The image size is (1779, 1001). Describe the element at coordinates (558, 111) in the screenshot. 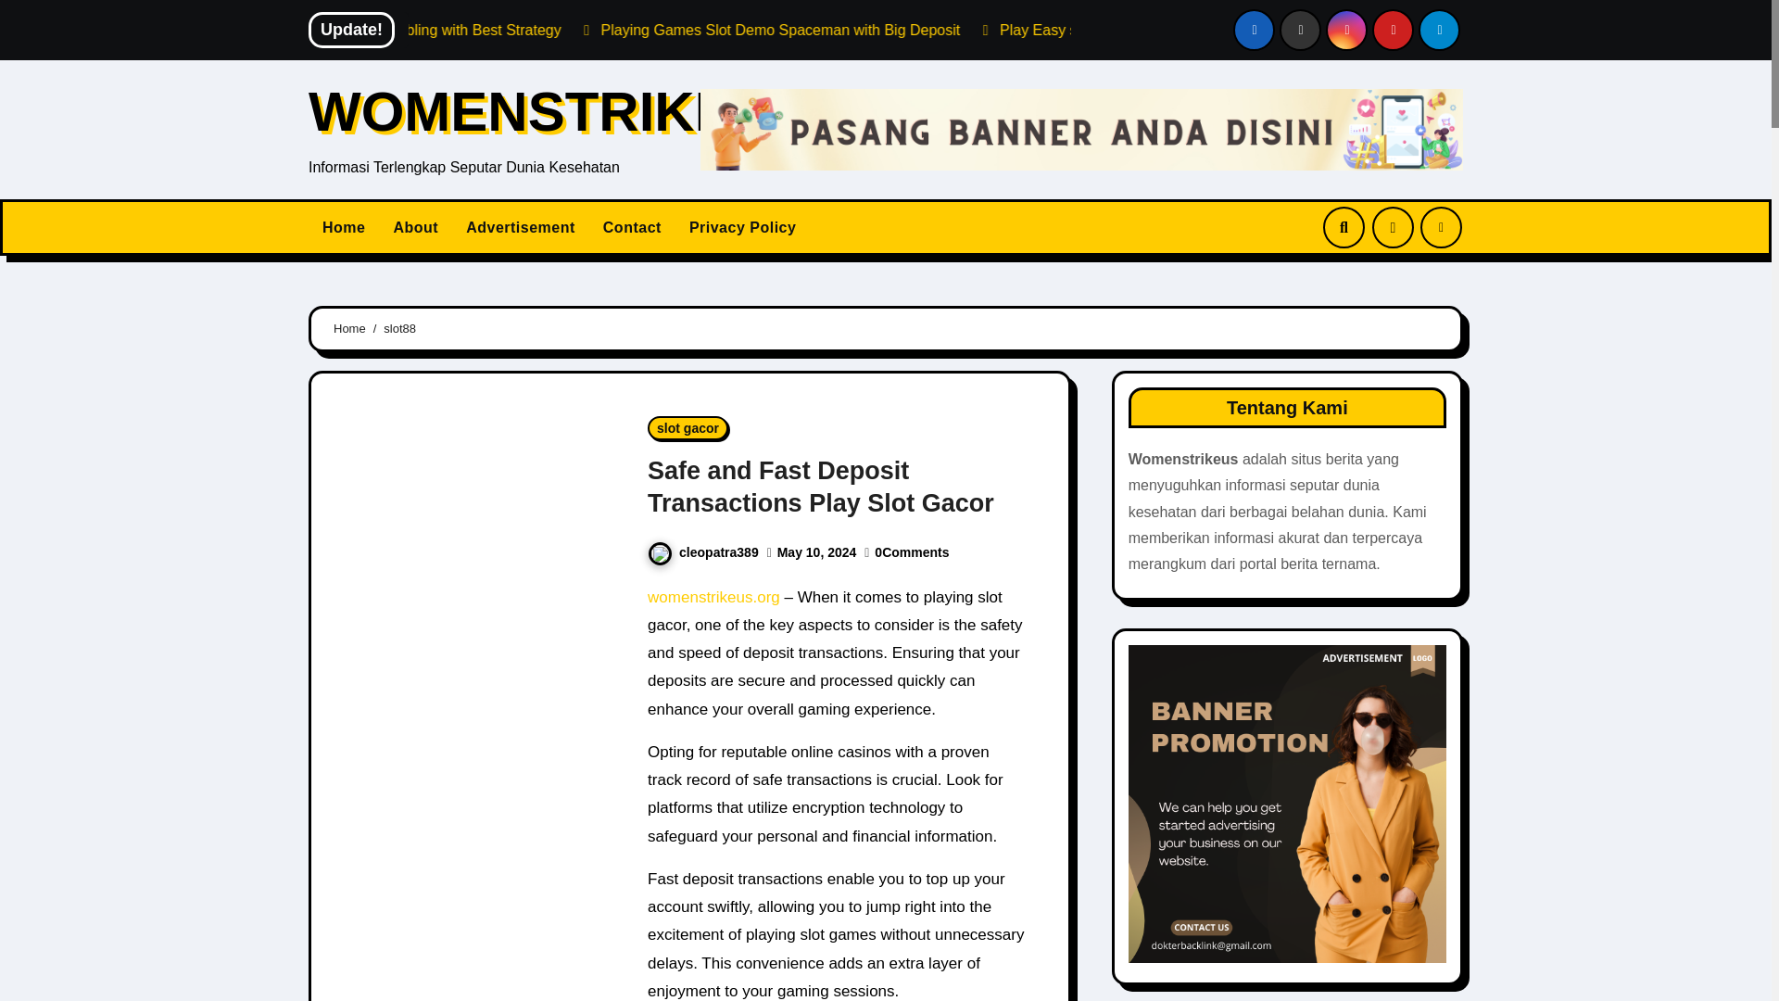

I see `WOMENSTRIKEUS` at that location.